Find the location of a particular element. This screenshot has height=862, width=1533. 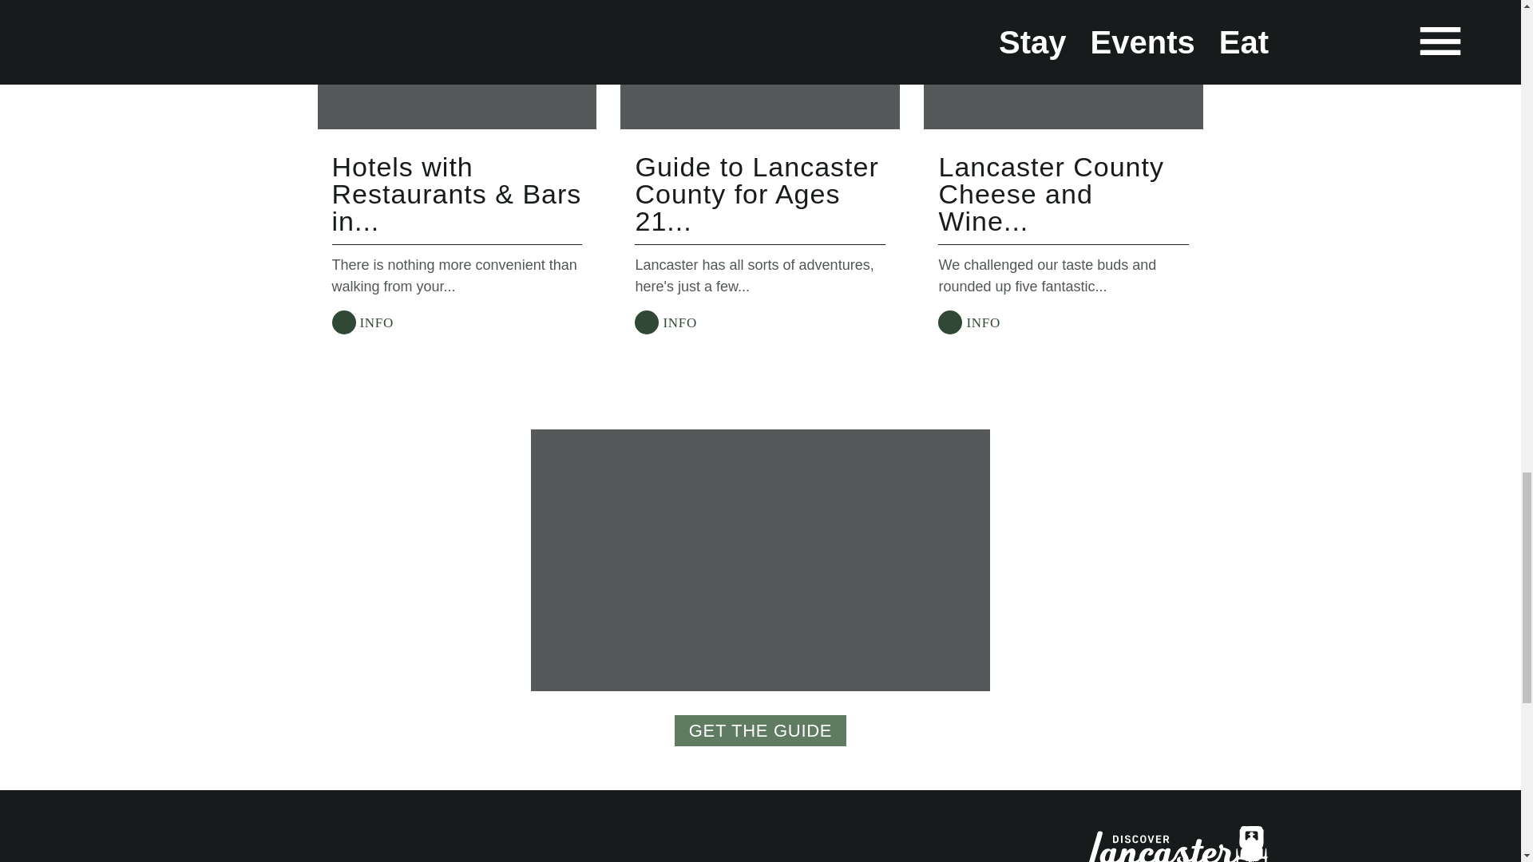

INFO is located at coordinates (969, 322).